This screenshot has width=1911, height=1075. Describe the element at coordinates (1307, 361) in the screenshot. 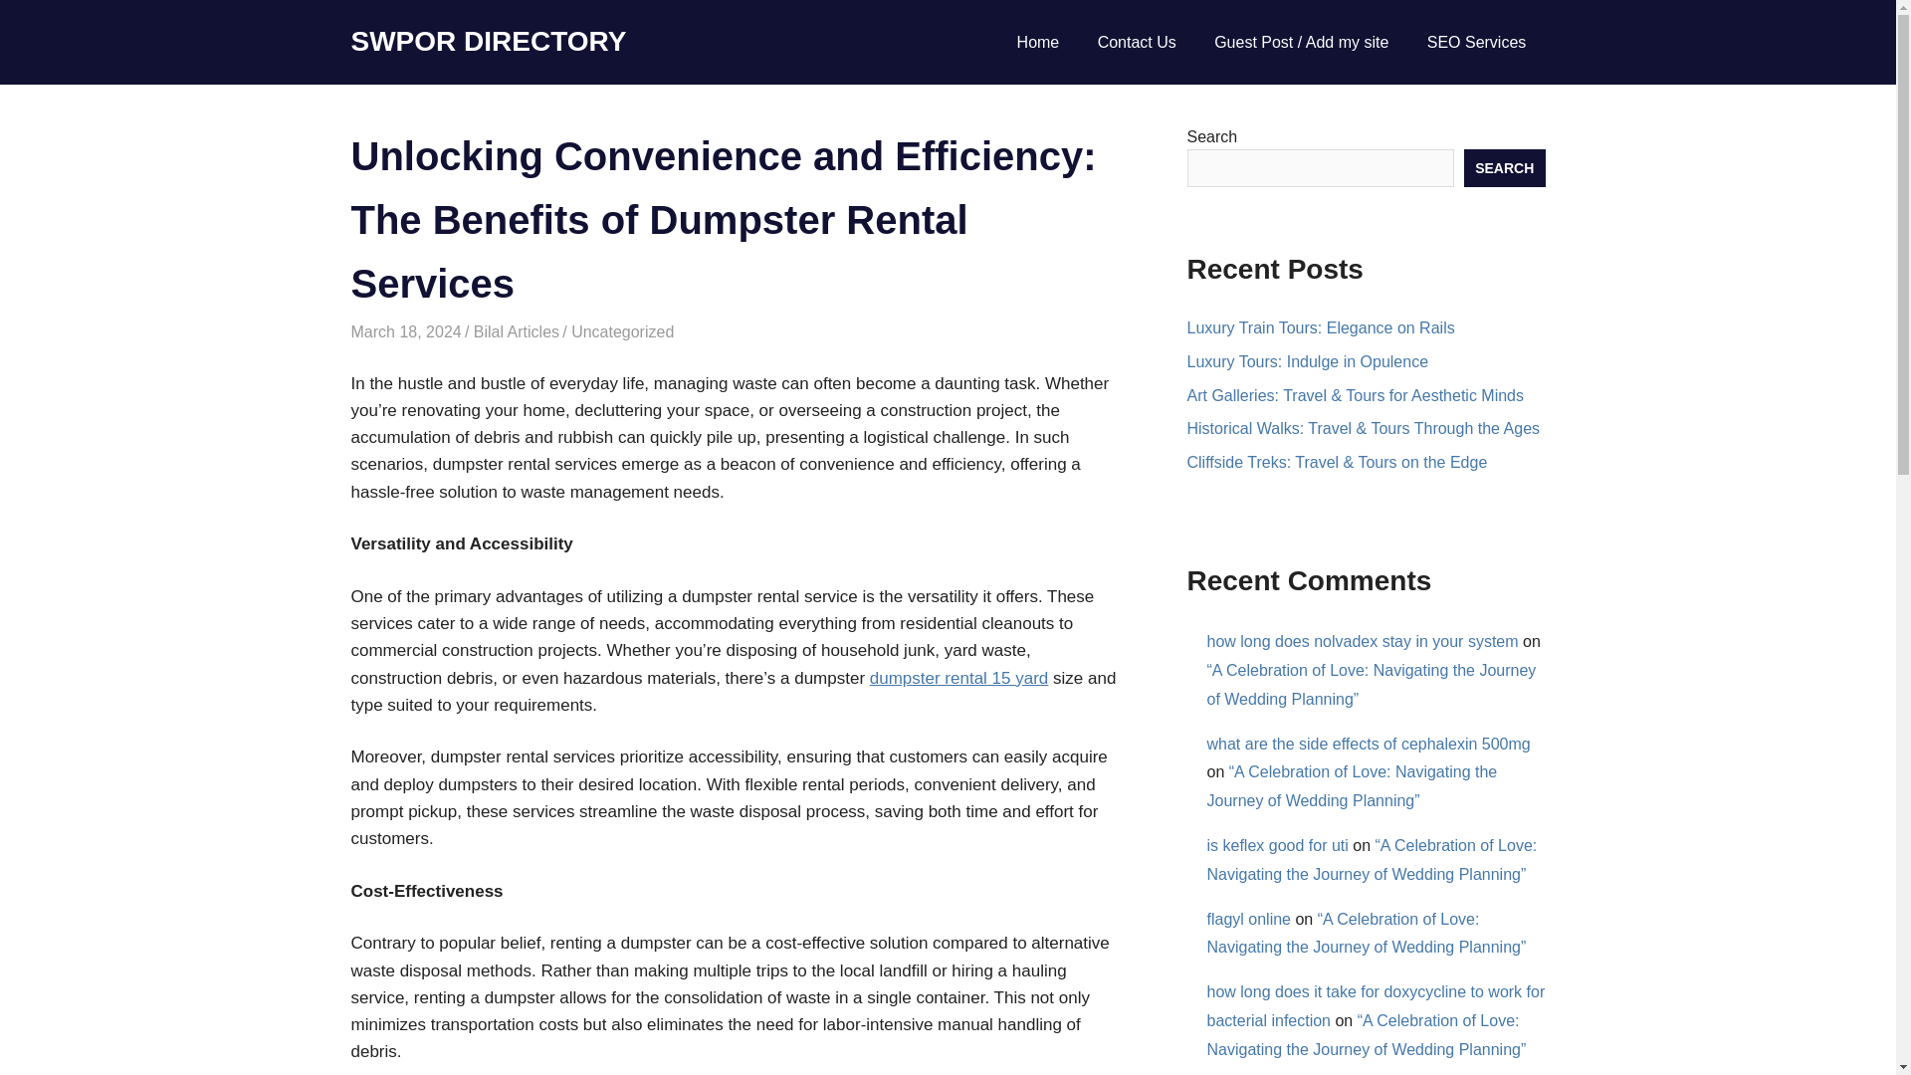

I see `Luxury Tours: Indulge in Opulence` at that location.